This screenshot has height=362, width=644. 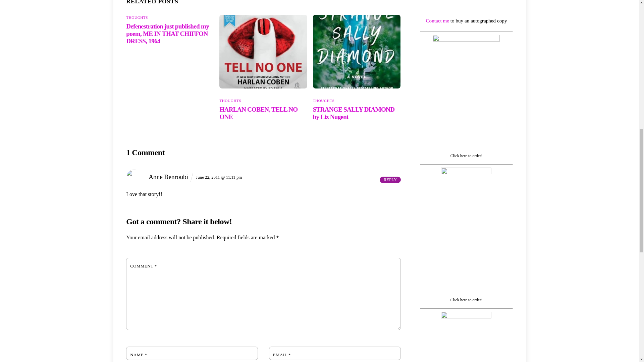 I want to click on HARLAN COBEN, TELL NO ONE, so click(x=258, y=113).